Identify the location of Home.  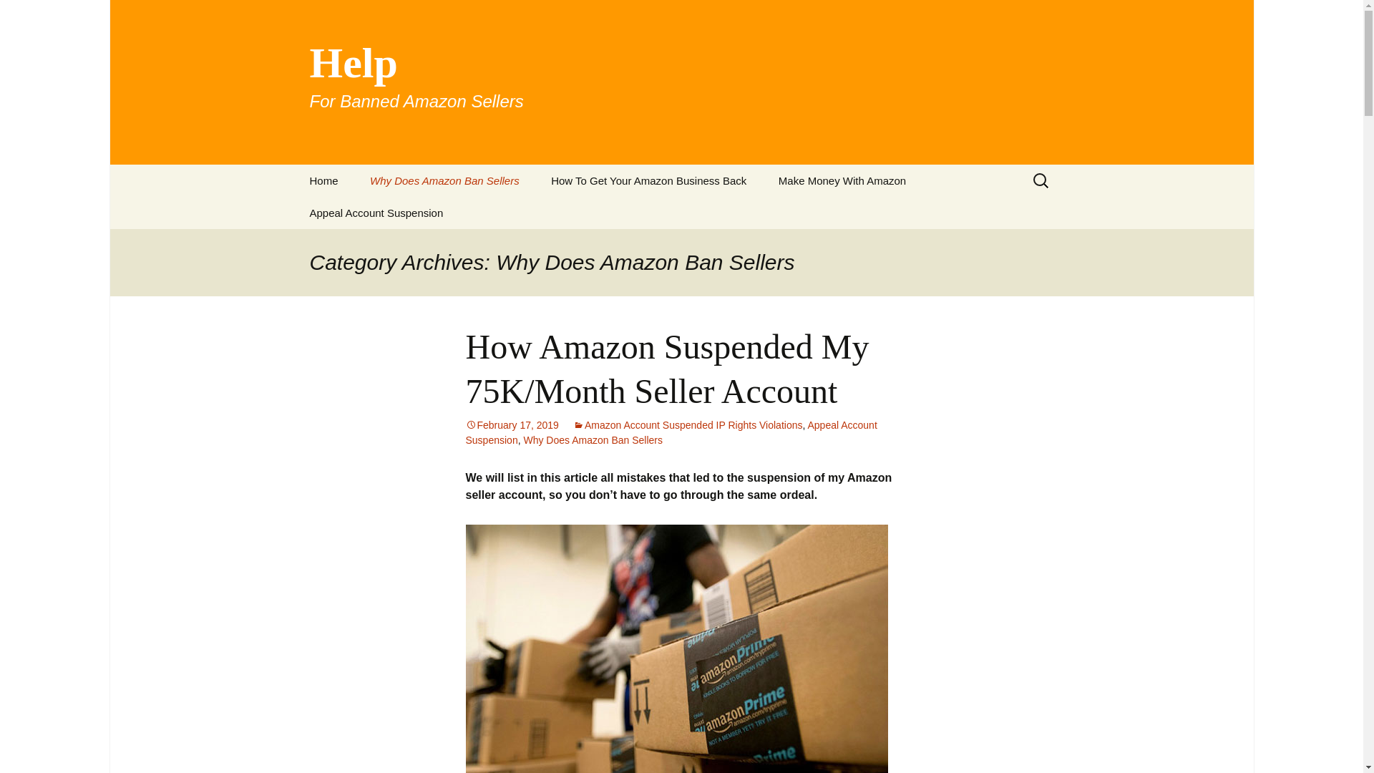
(323, 180).